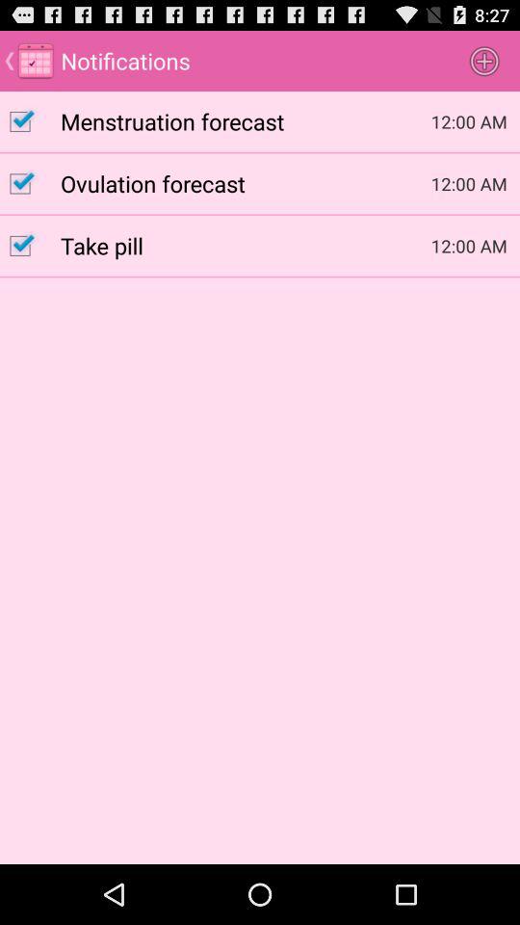  What do you see at coordinates (246, 120) in the screenshot?
I see `launch menstruation forecast icon` at bounding box center [246, 120].